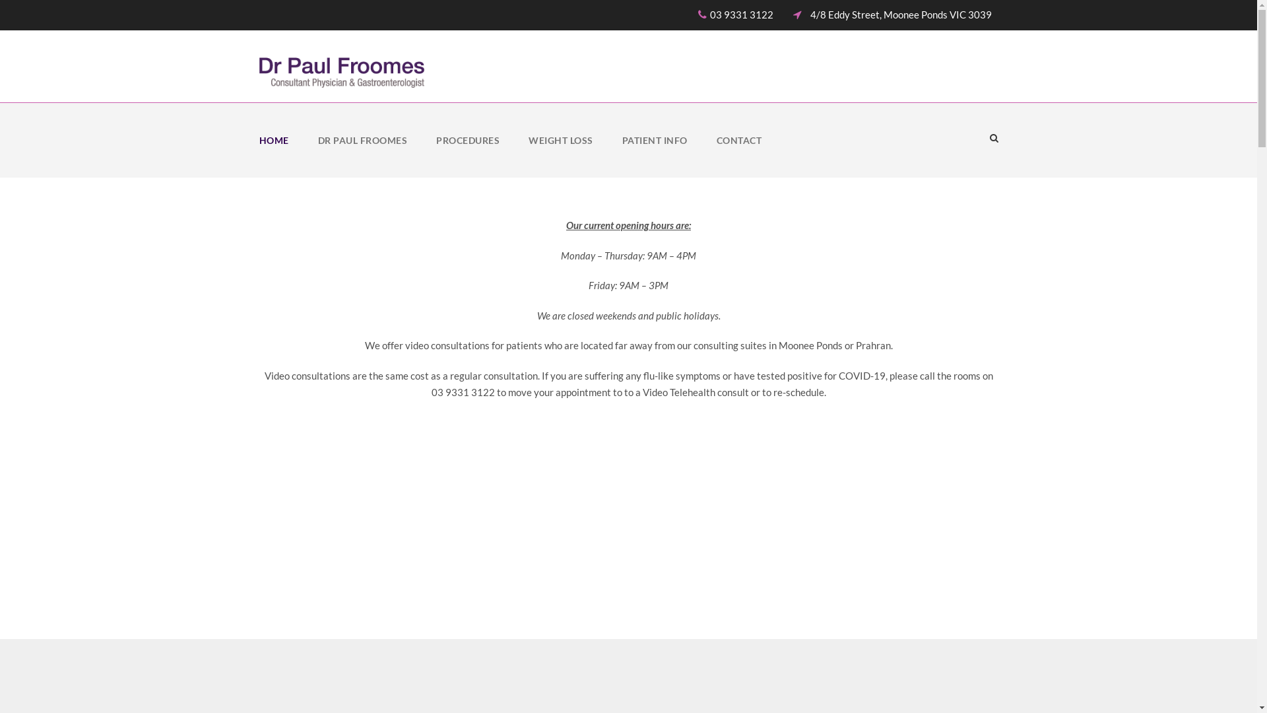 The width and height of the screenshot is (1267, 713). What do you see at coordinates (810, 454) in the screenshot?
I see `Contact` at bounding box center [810, 454].